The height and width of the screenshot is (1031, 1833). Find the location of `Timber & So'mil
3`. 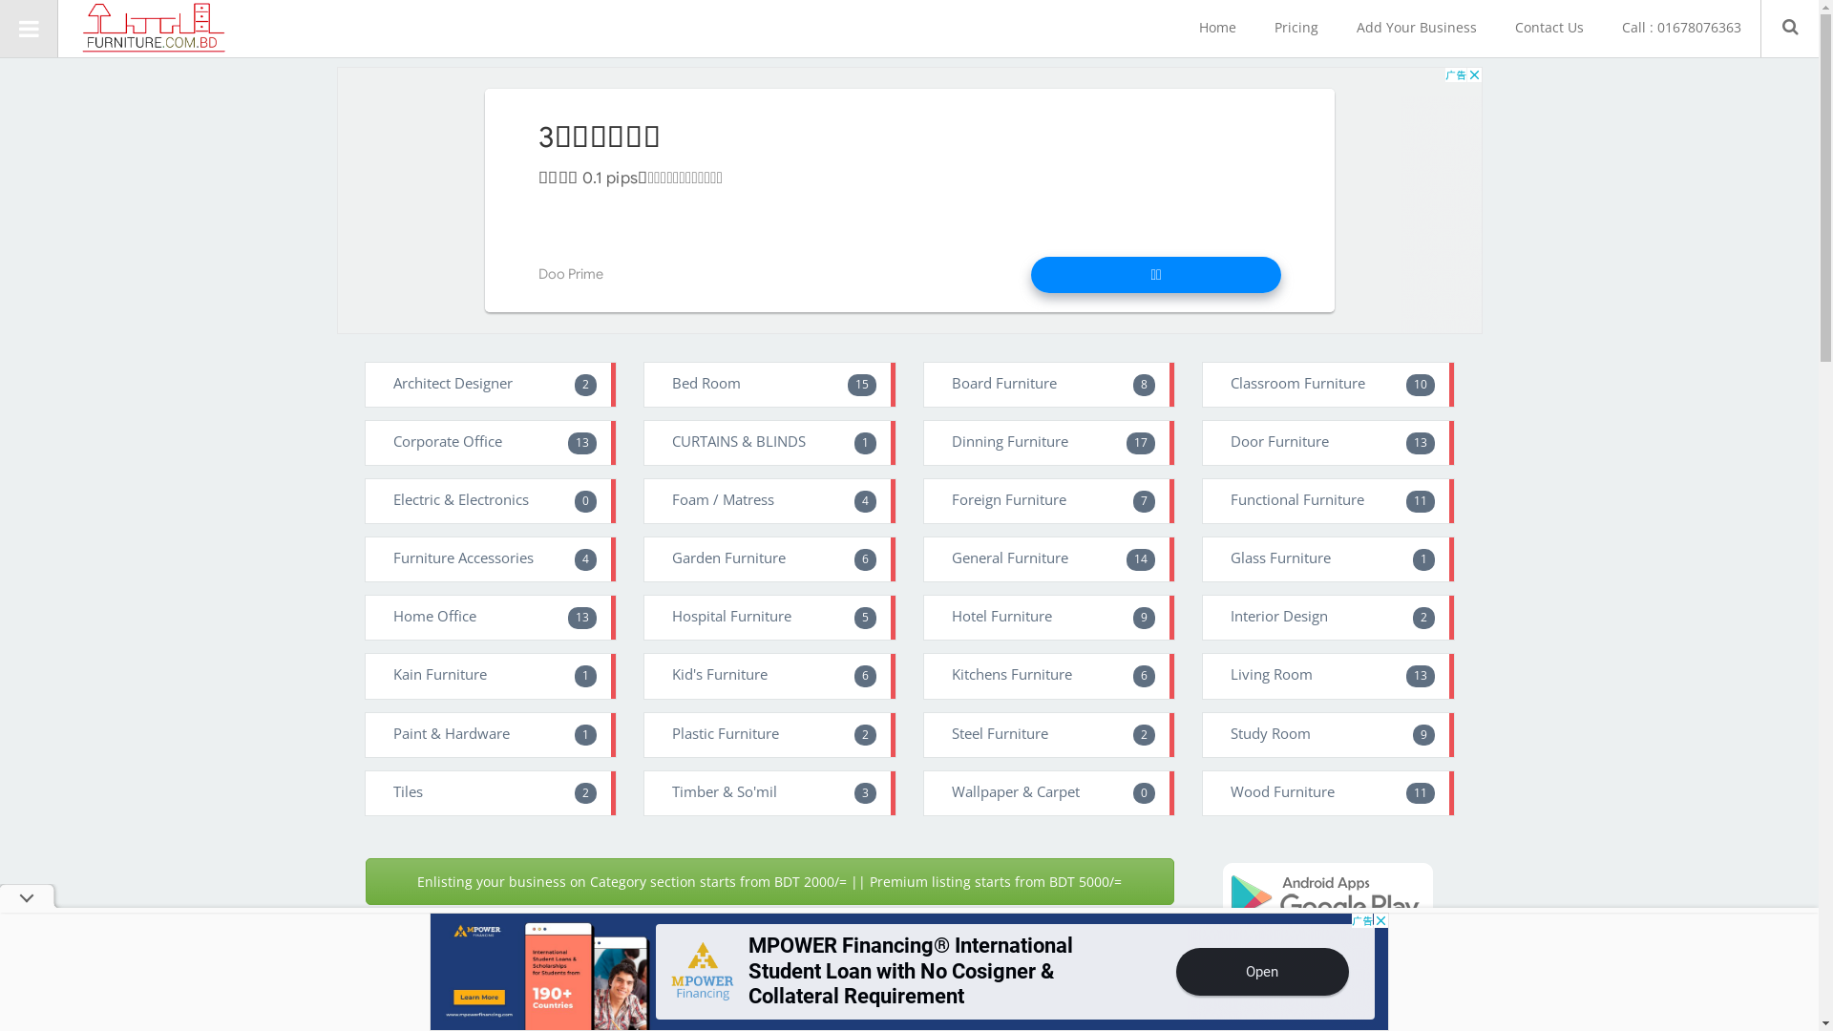

Timber & So'mil
3 is located at coordinates (769, 793).